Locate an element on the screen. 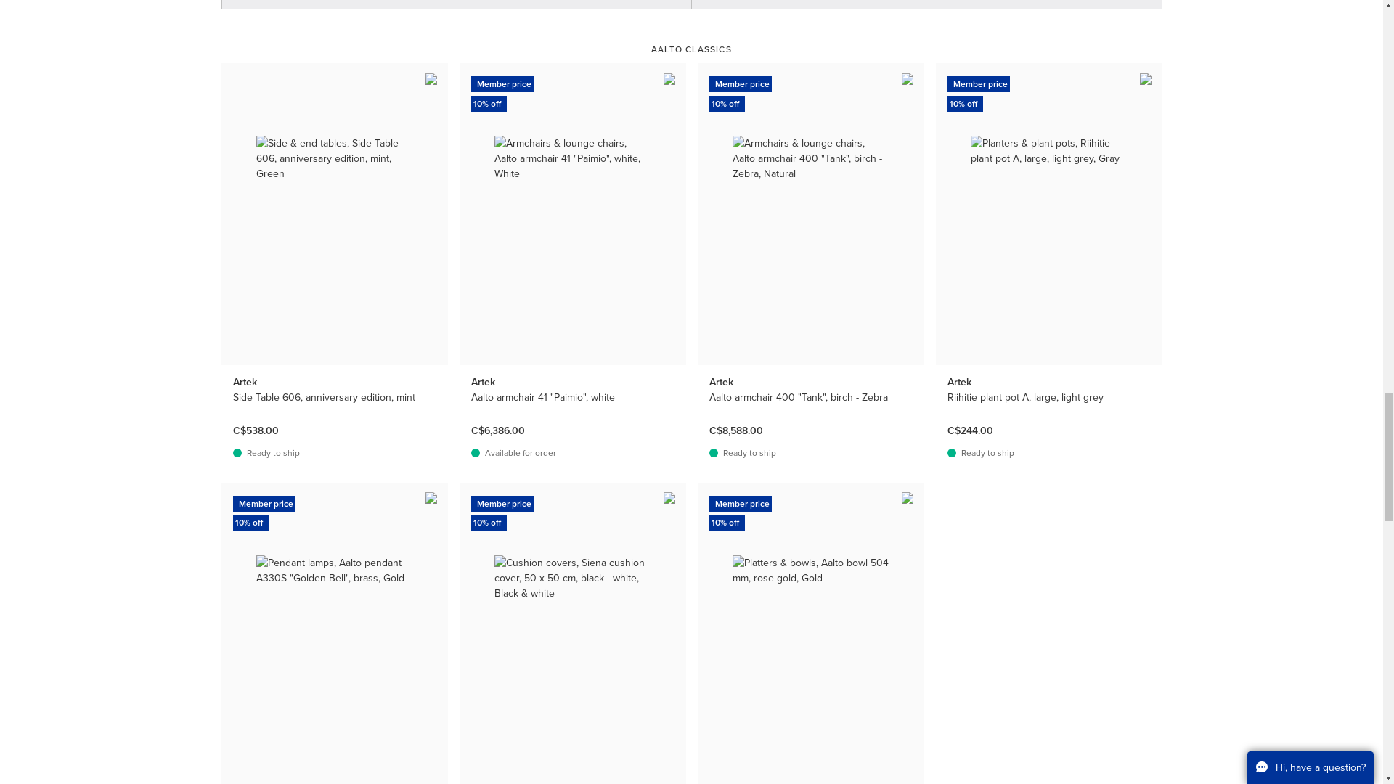 The height and width of the screenshot is (784, 1394). Add to wishlist is located at coordinates (909, 78).